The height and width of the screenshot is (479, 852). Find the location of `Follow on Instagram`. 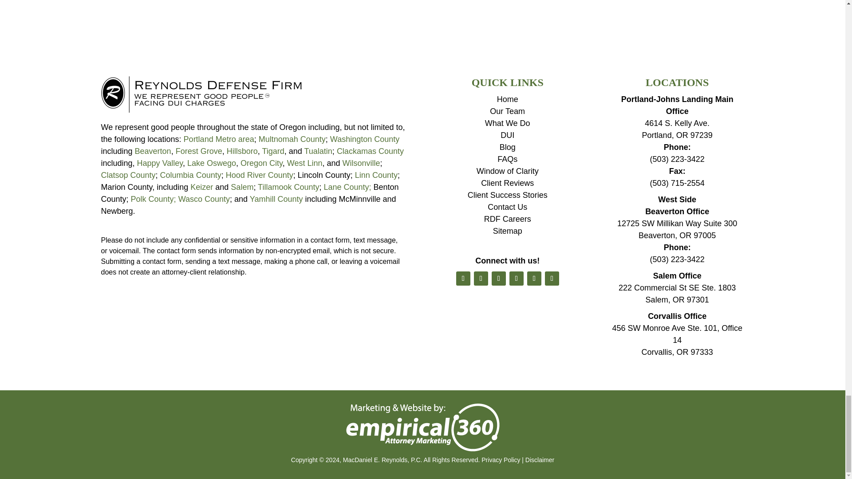

Follow on Instagram is located at coordinates (534, 279).